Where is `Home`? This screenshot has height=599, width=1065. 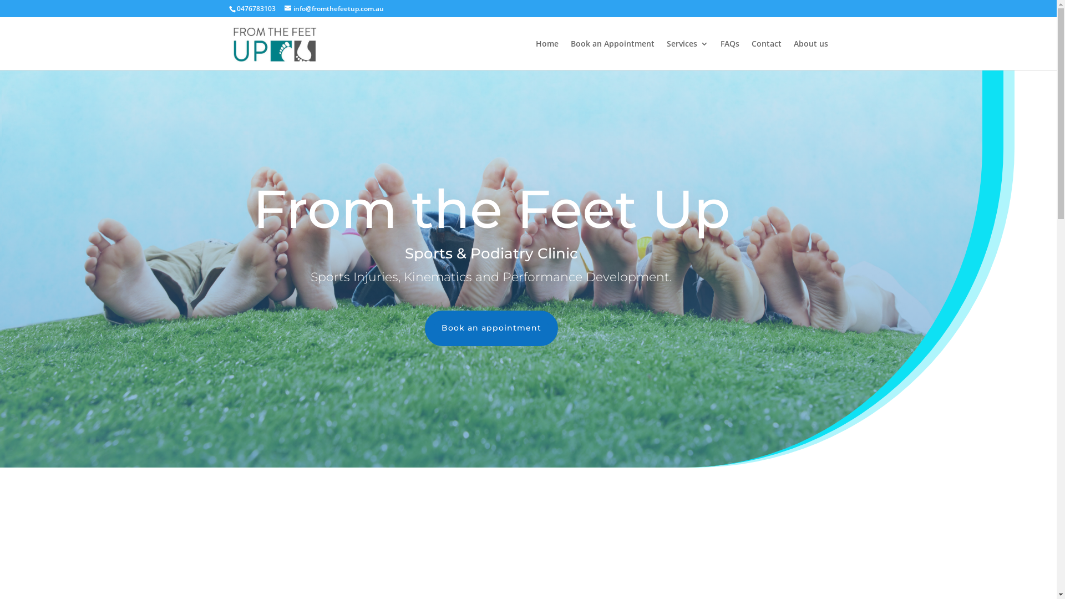
Home is located at coordinates (547, 55).